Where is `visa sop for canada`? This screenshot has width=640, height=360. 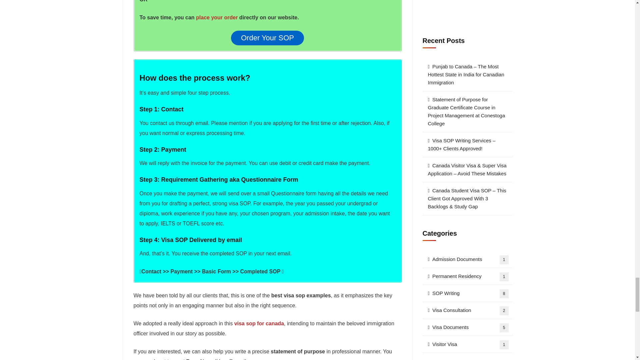
visa sop for canada is located at coordinates (259, 323).